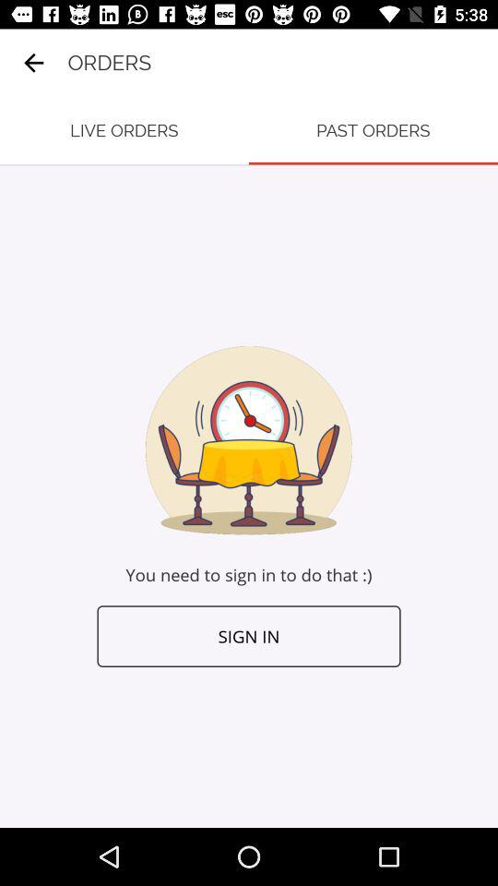 The width and height of the screenshot is (498, 886). What do you see at coordinates (33, 63) in the screenshot?
I see `turn off the item to the left of orders icon` at bounding box center [33, 63].